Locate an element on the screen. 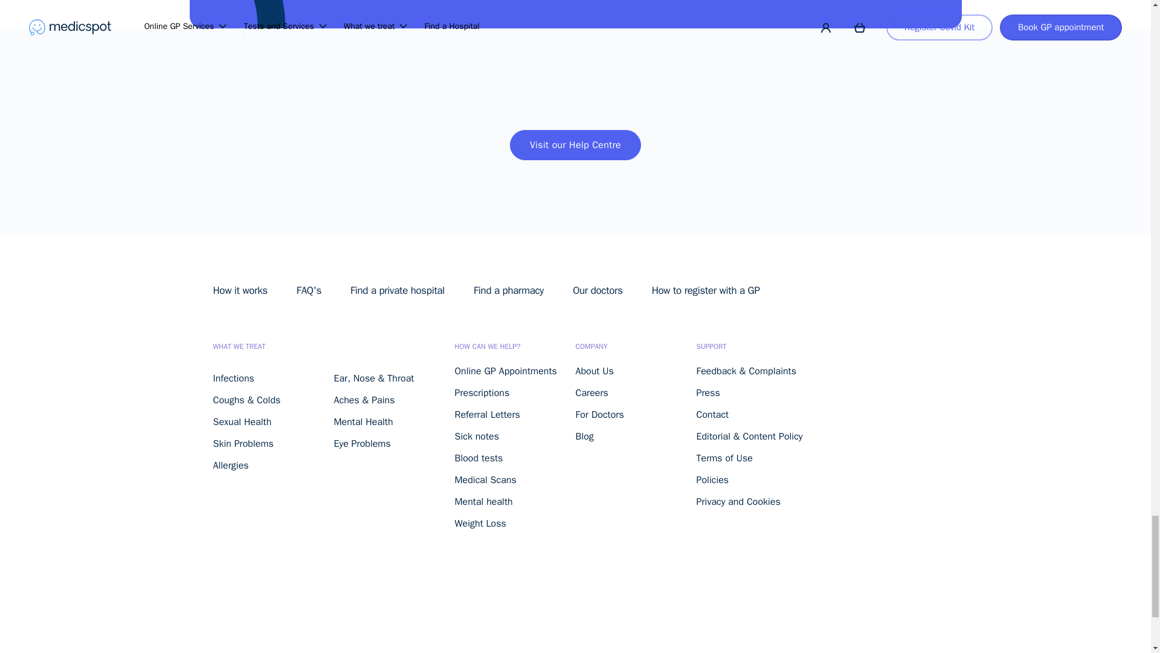 The width and height of the screenshot is (1160, 653). Weight Loss is located at coordinates (480, 524).